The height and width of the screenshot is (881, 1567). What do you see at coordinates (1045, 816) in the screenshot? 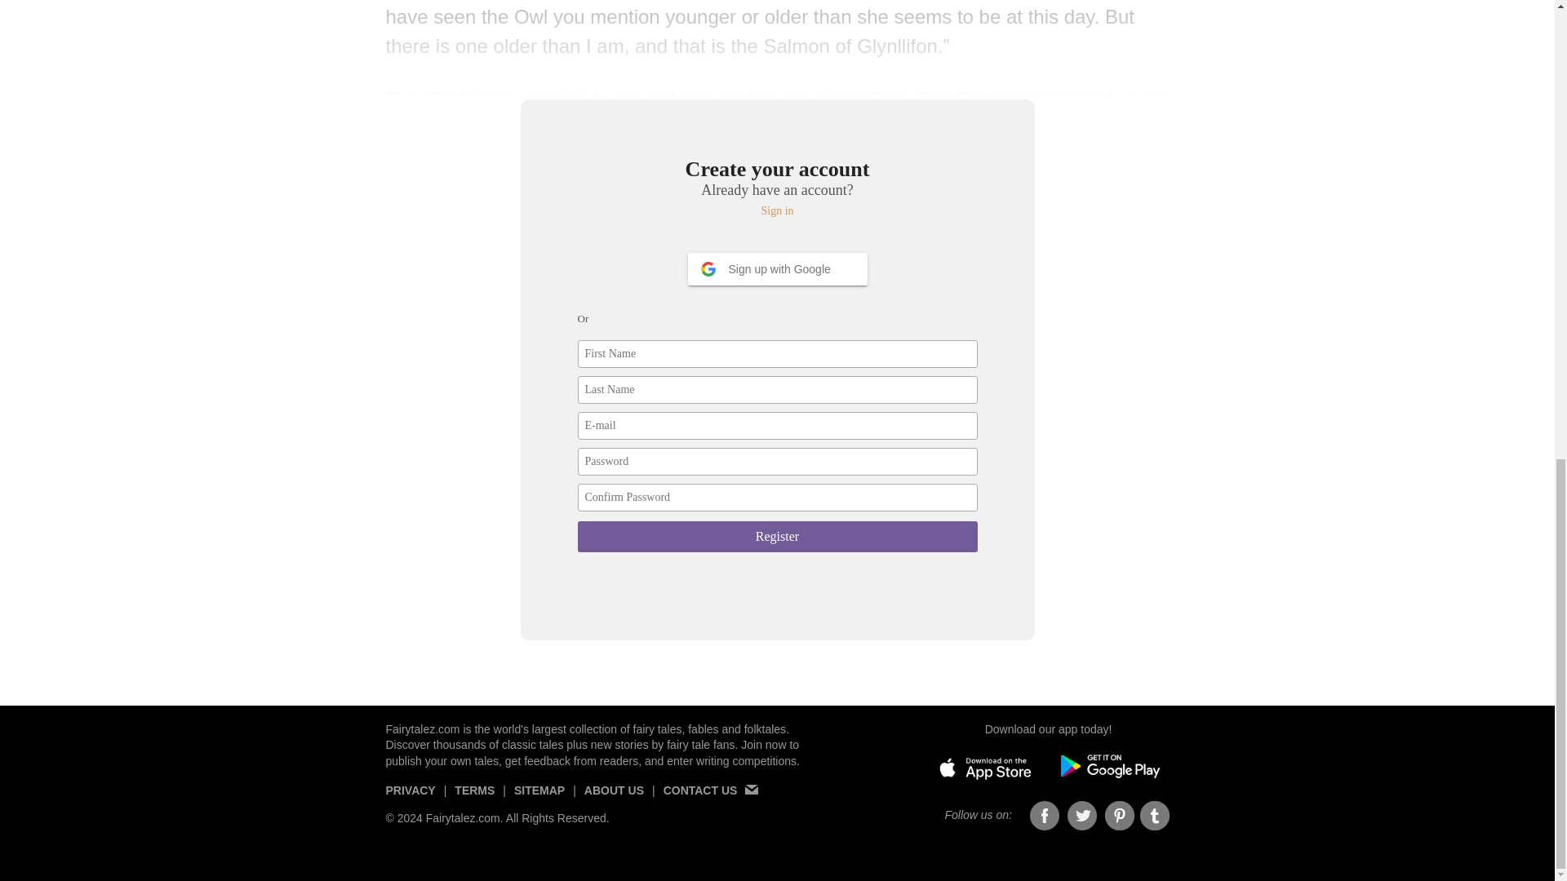
I see `Follow us on  Facebook` at bounding box center [1045, 816].